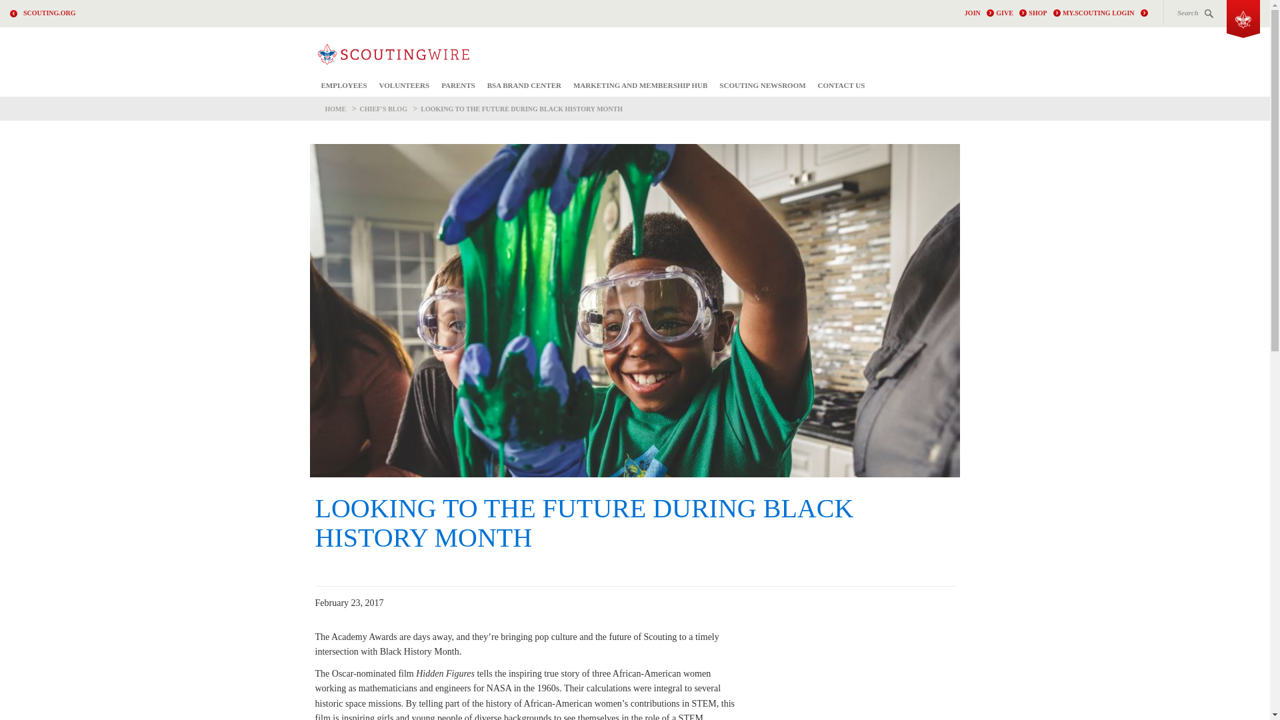 Image resolution: width=1280 pixels, height=720 pixels. Describe the element at coordinates (336, 108) in the screenshot. I see `HOME` at that location.